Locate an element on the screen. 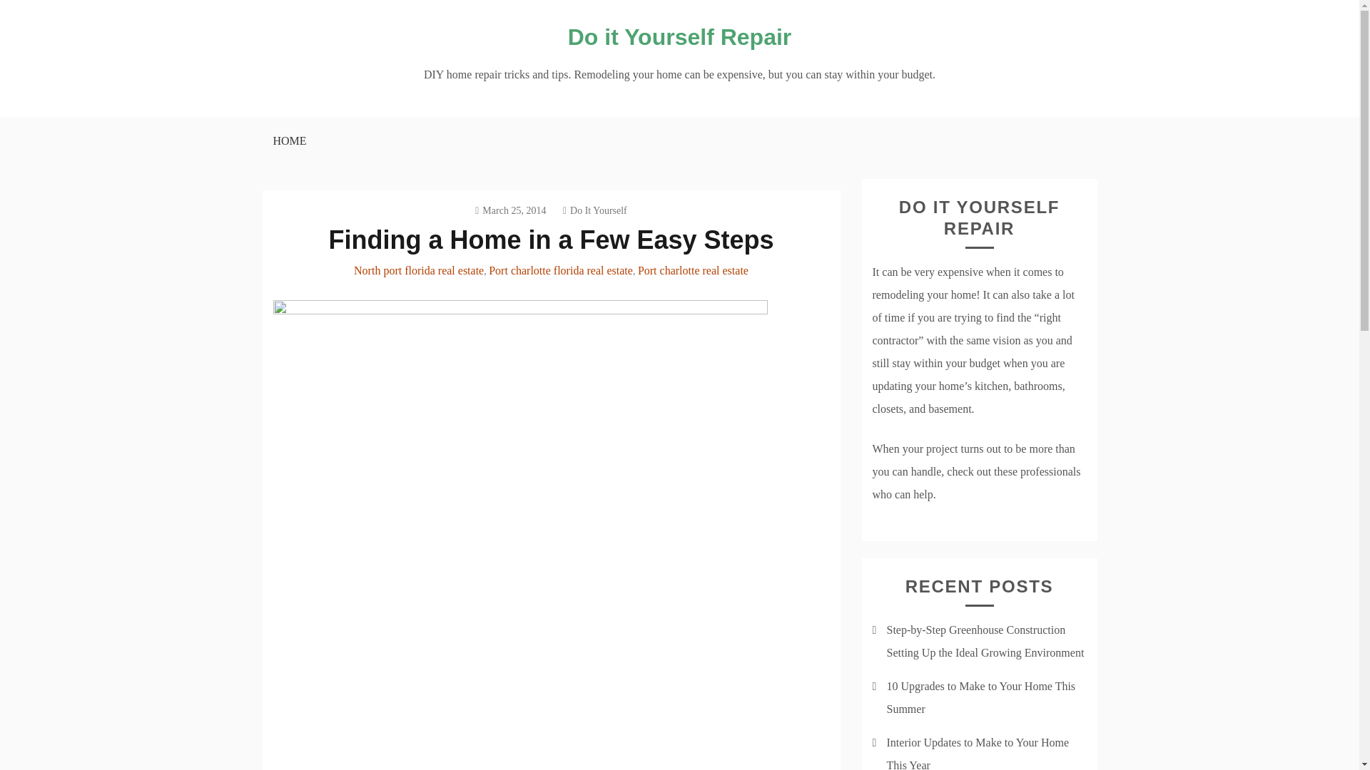  March 25, 2014 is located at coordinates (510, 211).